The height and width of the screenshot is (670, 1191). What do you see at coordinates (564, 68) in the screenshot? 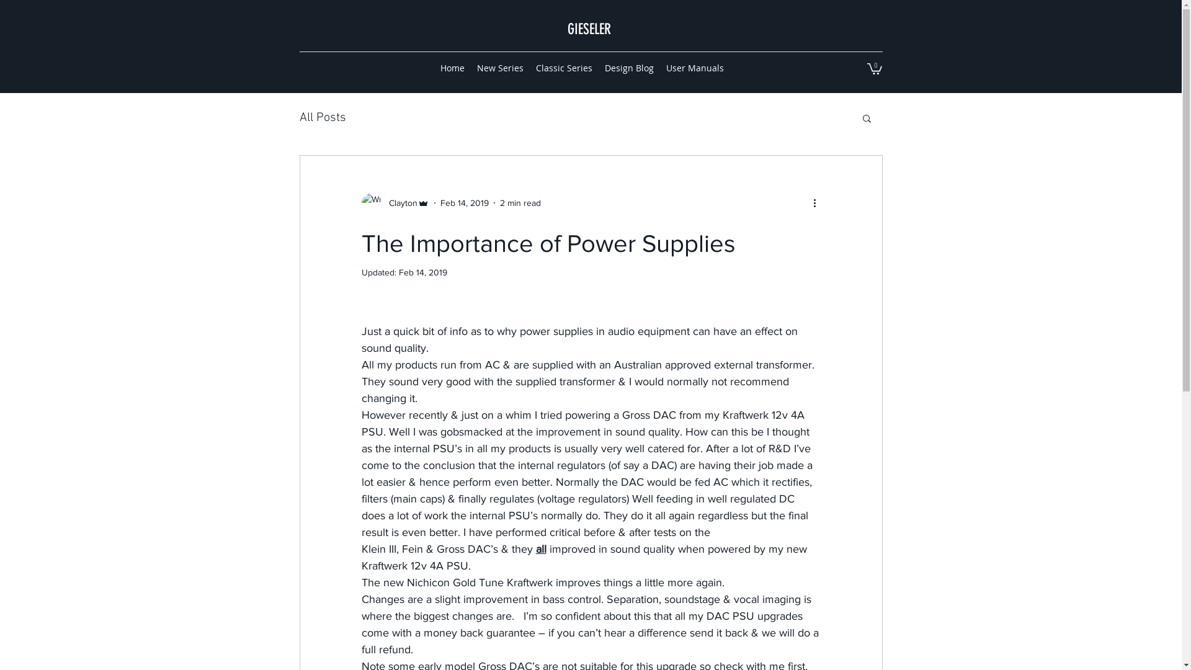
I see `Classic Series` at bounding box center [564, 68].